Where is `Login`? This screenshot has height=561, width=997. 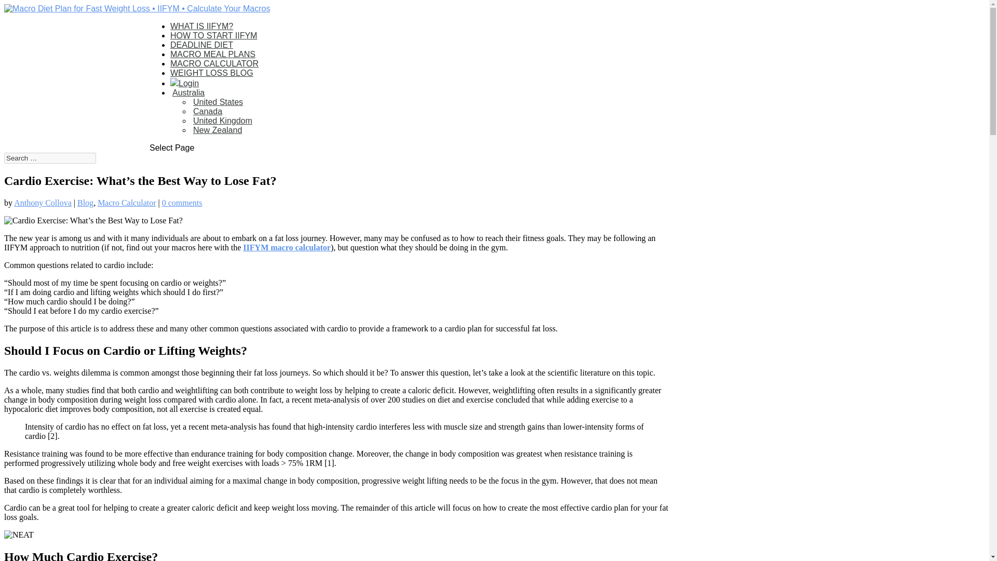 Login is located at coordinates (184, 83).